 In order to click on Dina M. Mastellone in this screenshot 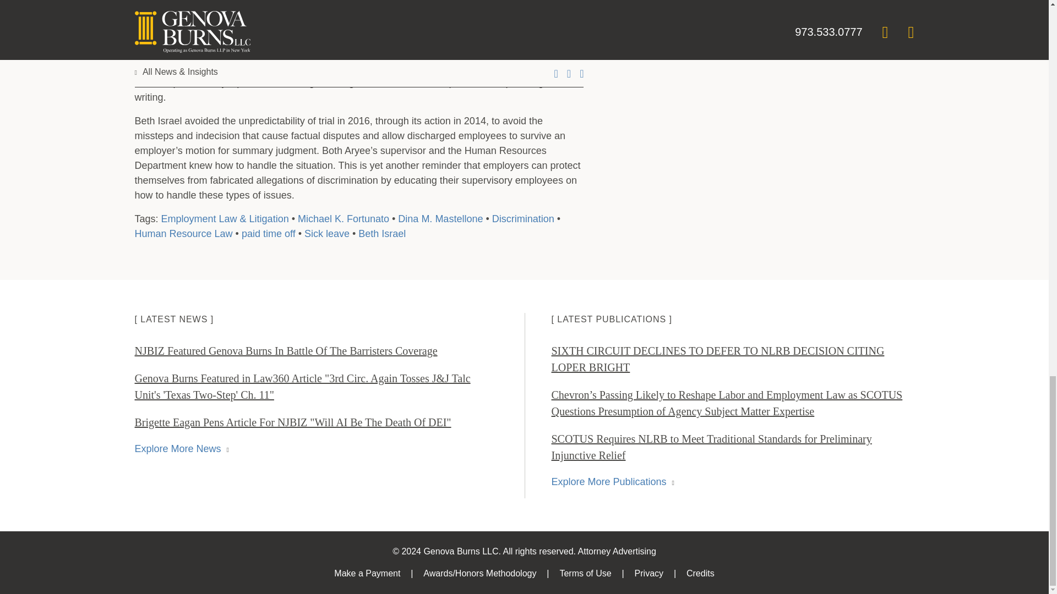, I will do `click(440, 219)`.